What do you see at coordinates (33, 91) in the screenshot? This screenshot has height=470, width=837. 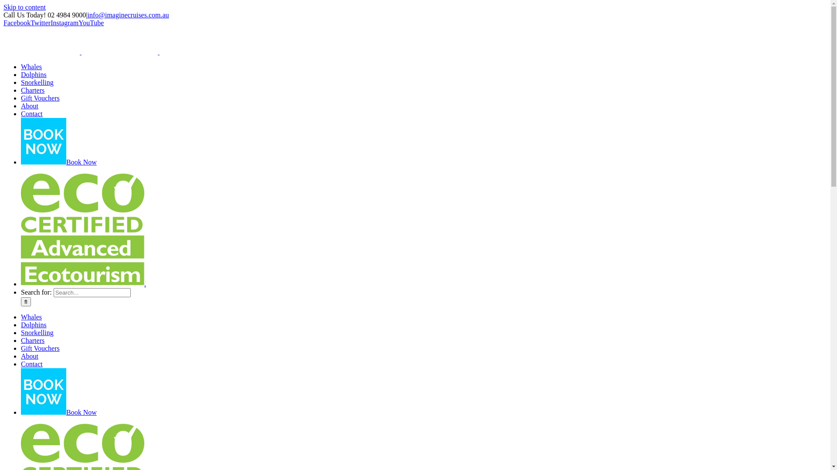 I see `Charters` at bounding box center [33, 91].